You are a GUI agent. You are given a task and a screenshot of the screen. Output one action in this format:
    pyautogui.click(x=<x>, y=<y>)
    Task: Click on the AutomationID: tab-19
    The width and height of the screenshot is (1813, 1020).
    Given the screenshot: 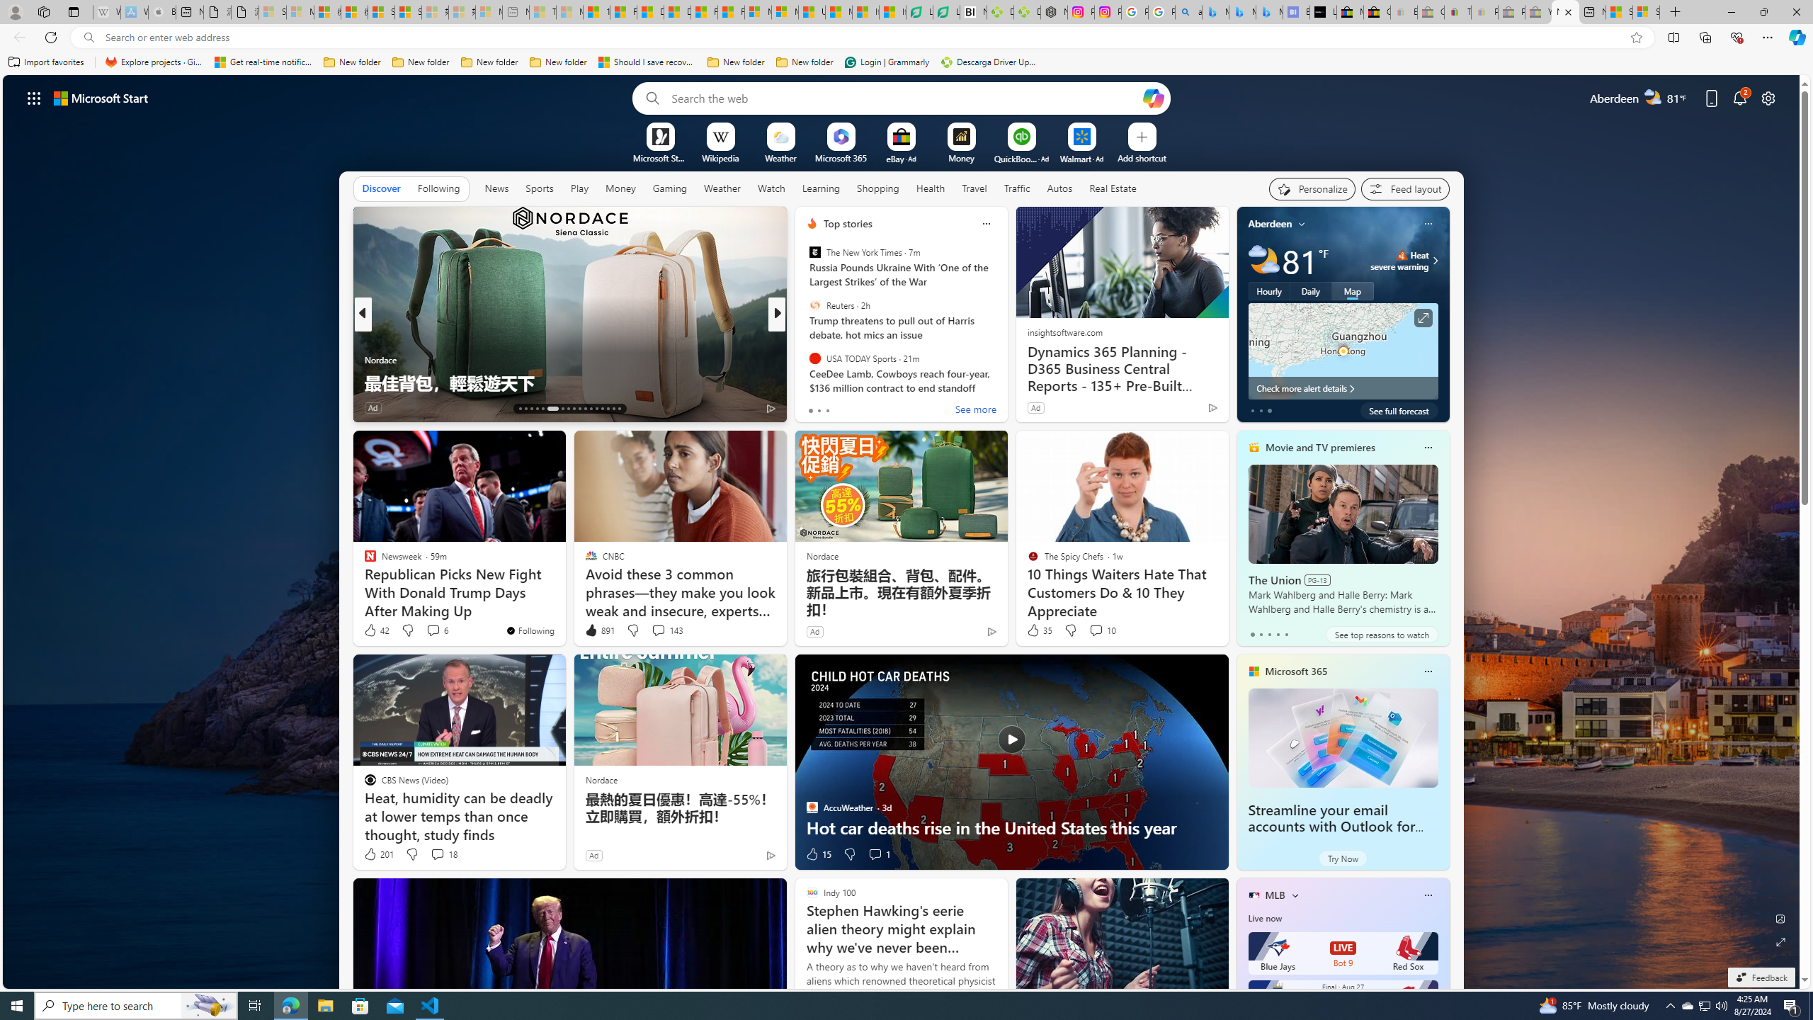 What is the action you would take?
    pyautogui.click(x=562, y=409)
    